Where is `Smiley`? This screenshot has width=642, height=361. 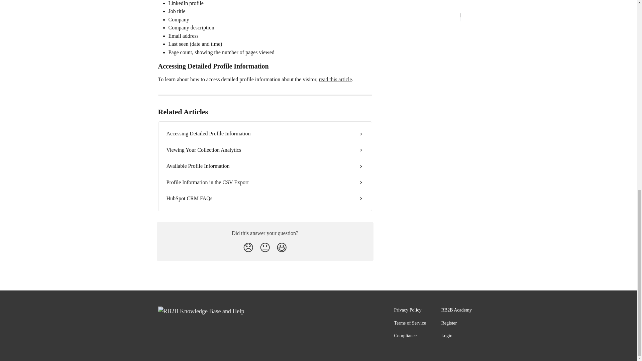
Smiley is located at coordinates (282, 247).